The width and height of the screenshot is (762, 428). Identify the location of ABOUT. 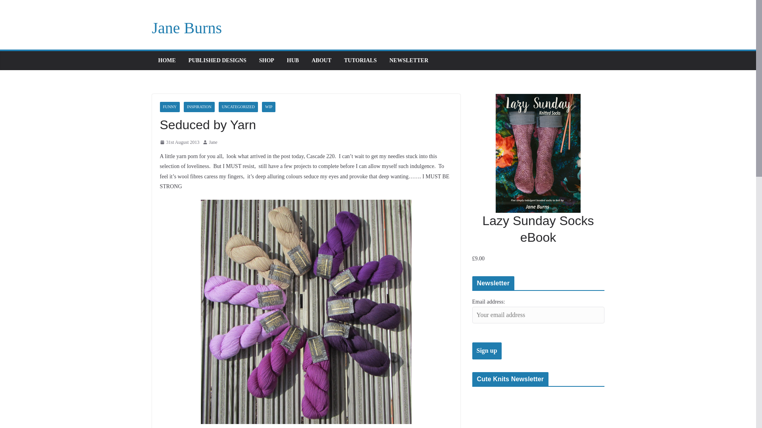
(321, 61).